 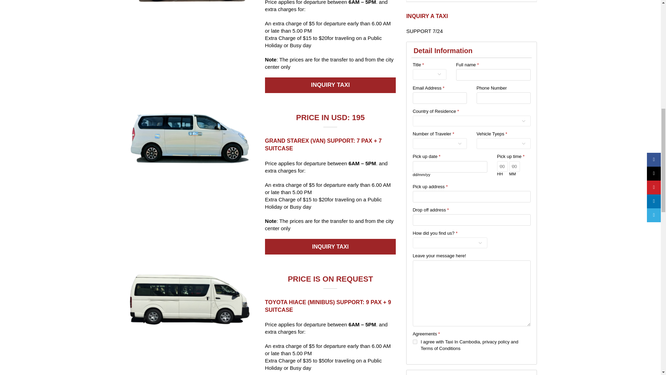 I want to click on Inquiry Taxi, so click(x=330, y=247).